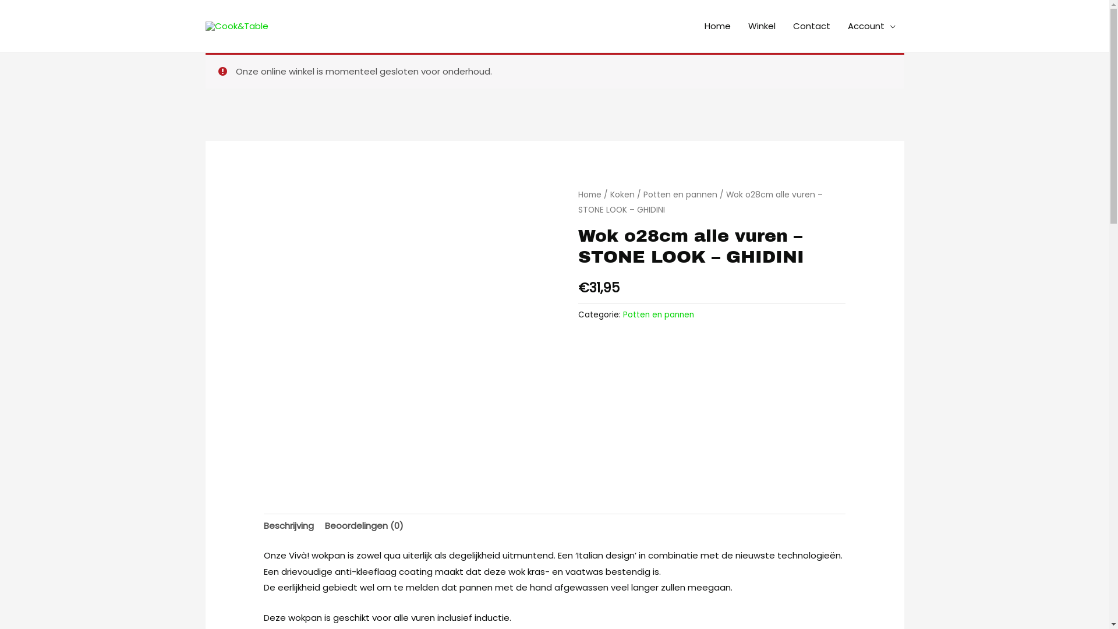 The width and height of the screenshot is (1118, 629). What do you see at coordinates (622, 195) in the screenshot?
I see `Koken` at bounding box center [622, 195].